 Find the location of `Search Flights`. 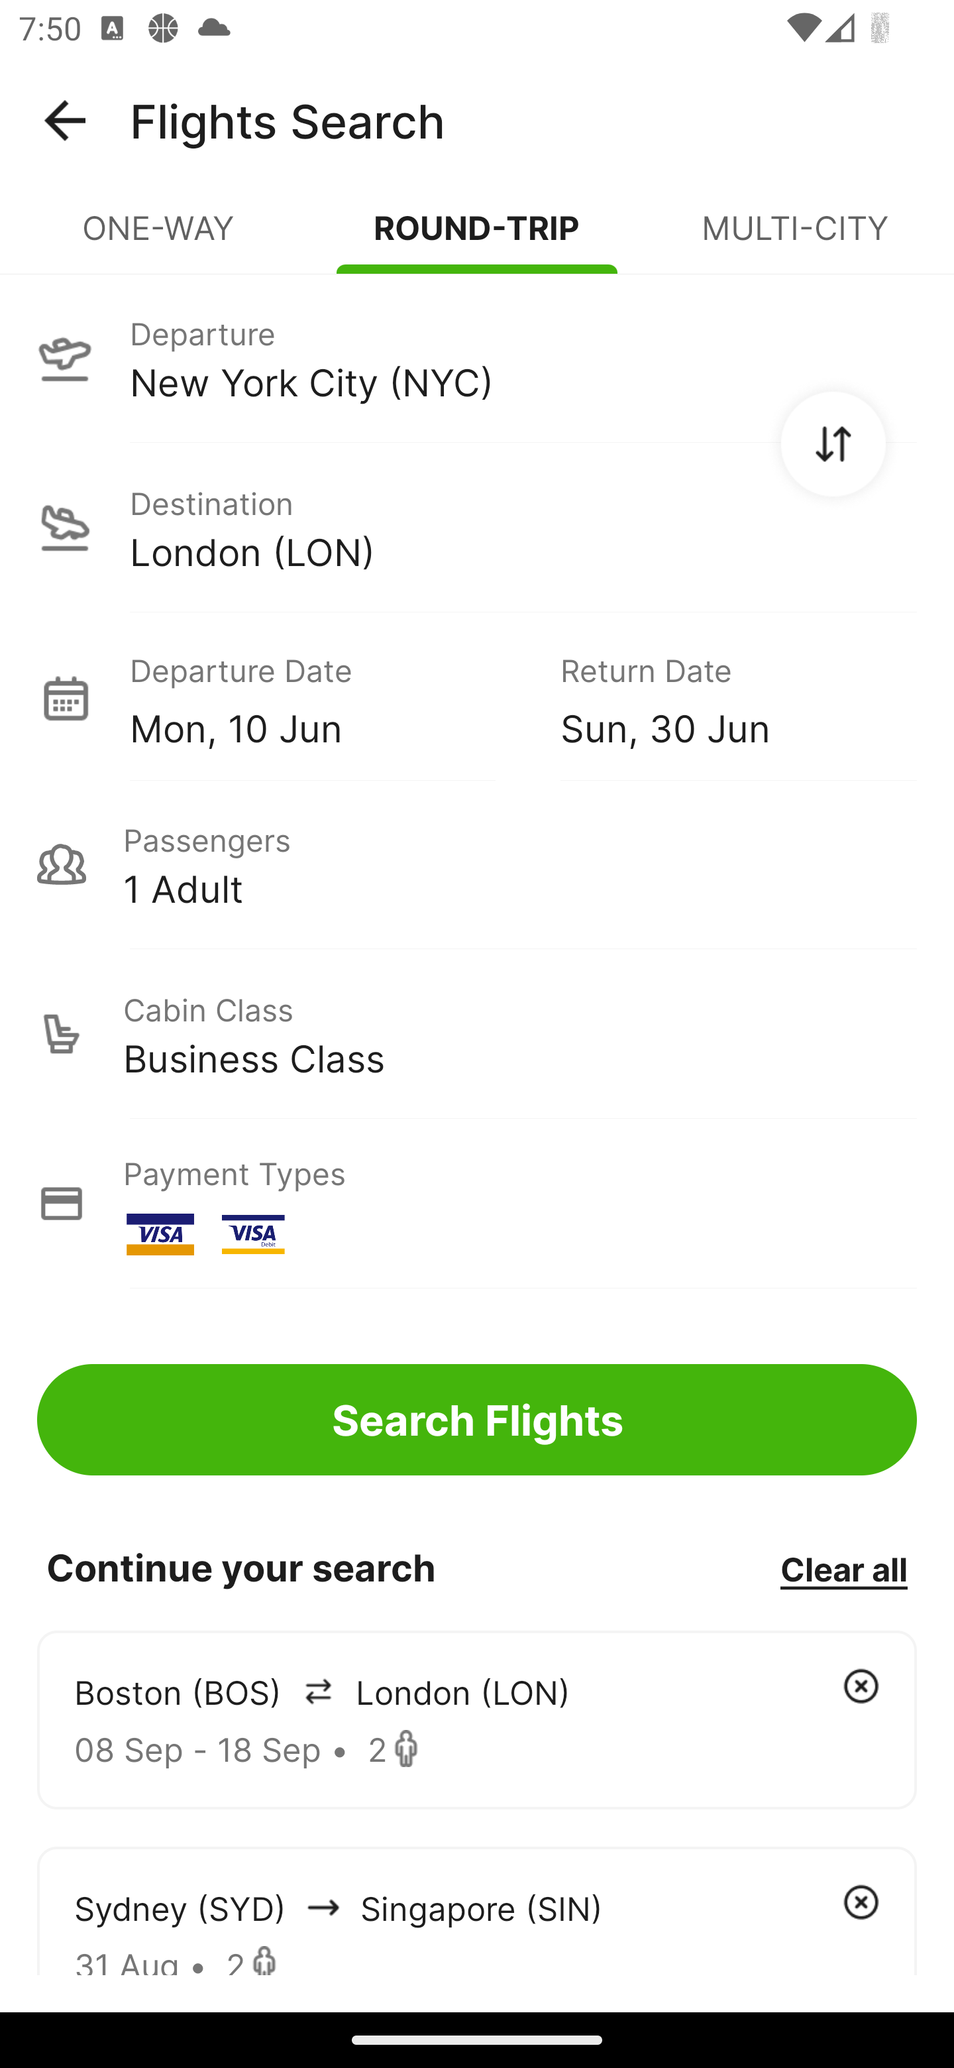

Search Flights is located at coordinates (477, 1420).